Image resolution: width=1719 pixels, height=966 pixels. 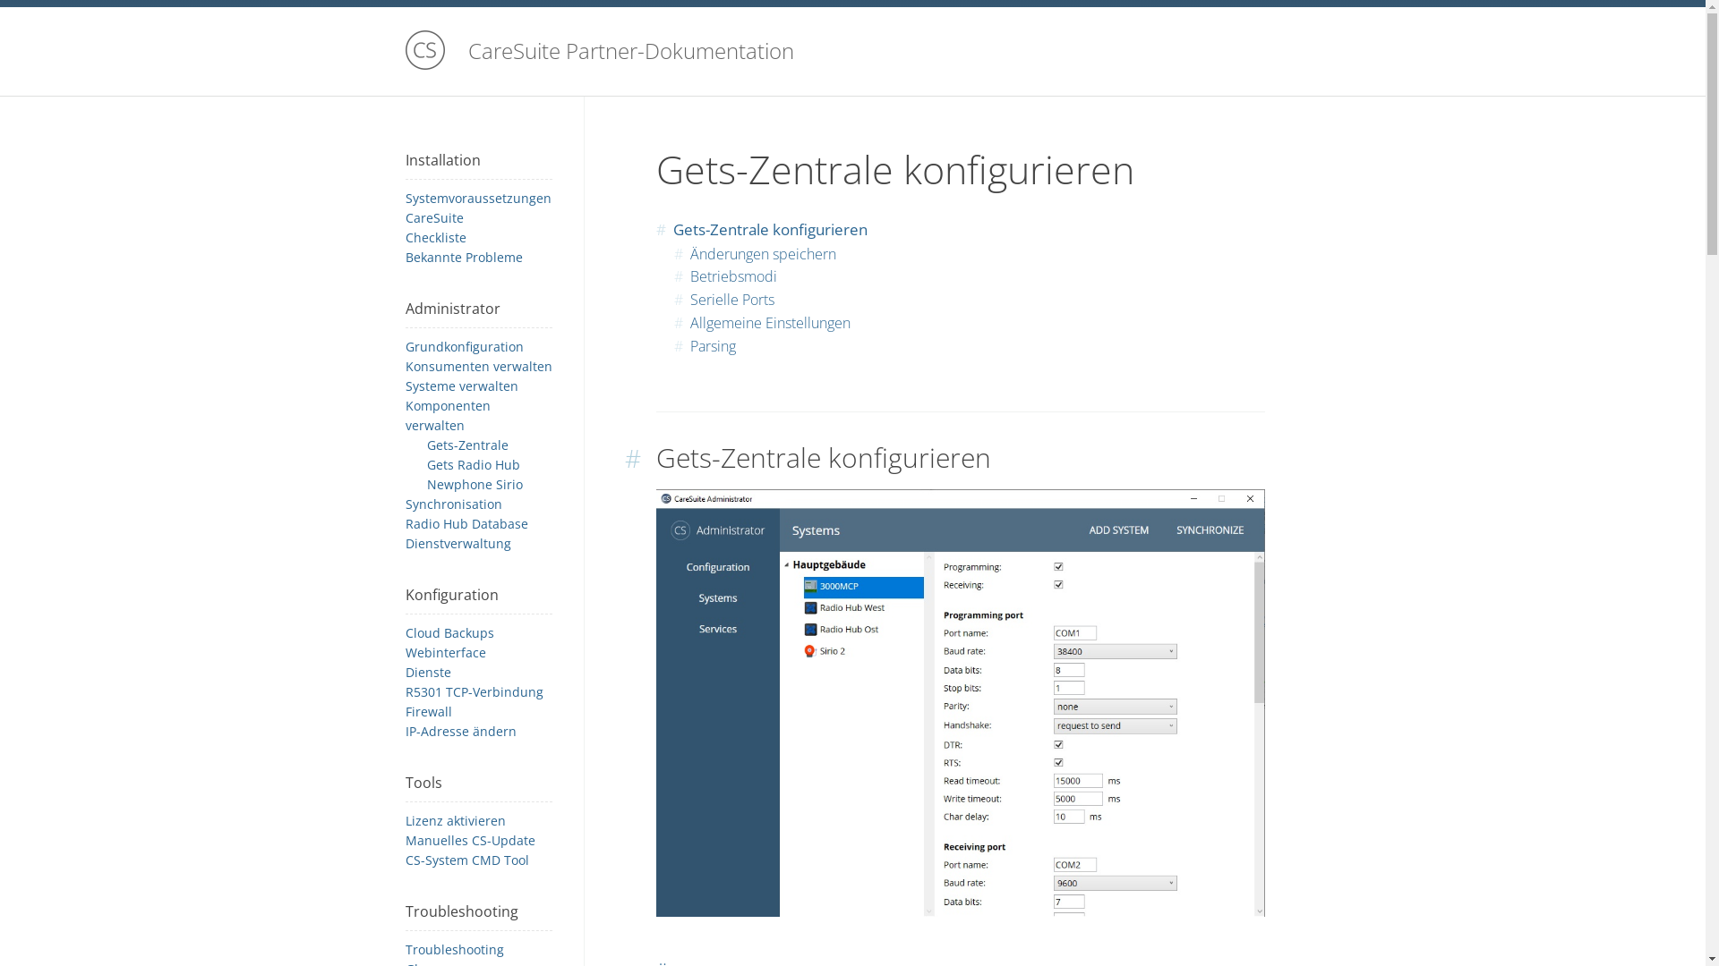 I want to click on Dienstverwaltung, so click(x=458, y=544).